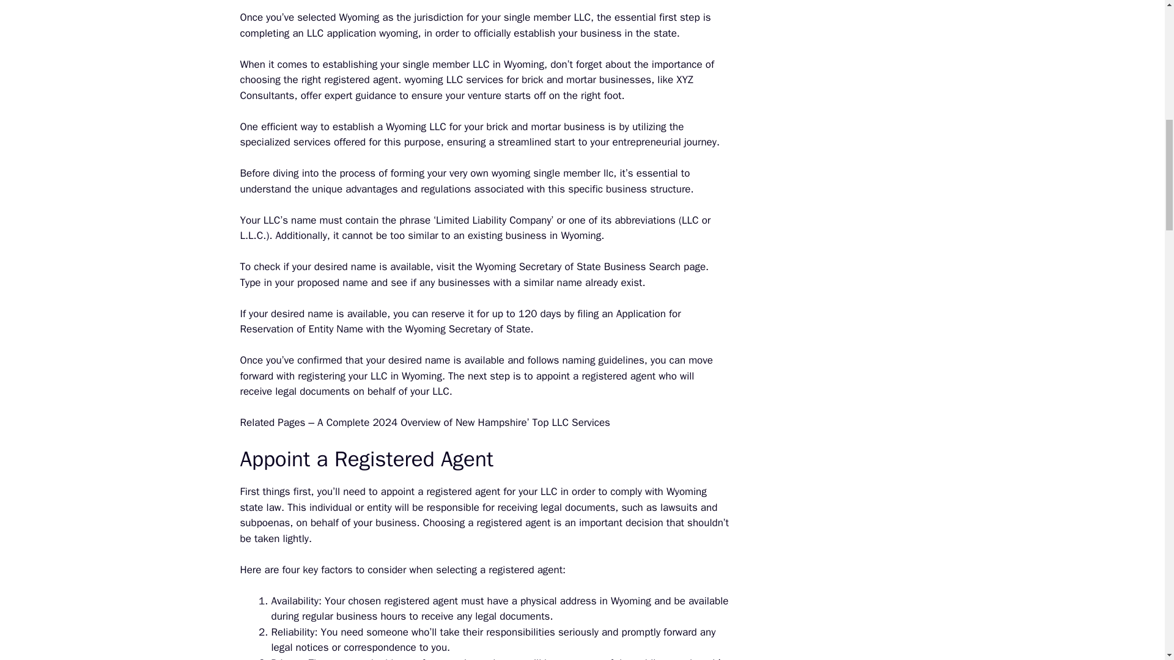  I want to click on A Complete 2024 Overview of Wyoming' Top LLC Services, so click(527, 79).